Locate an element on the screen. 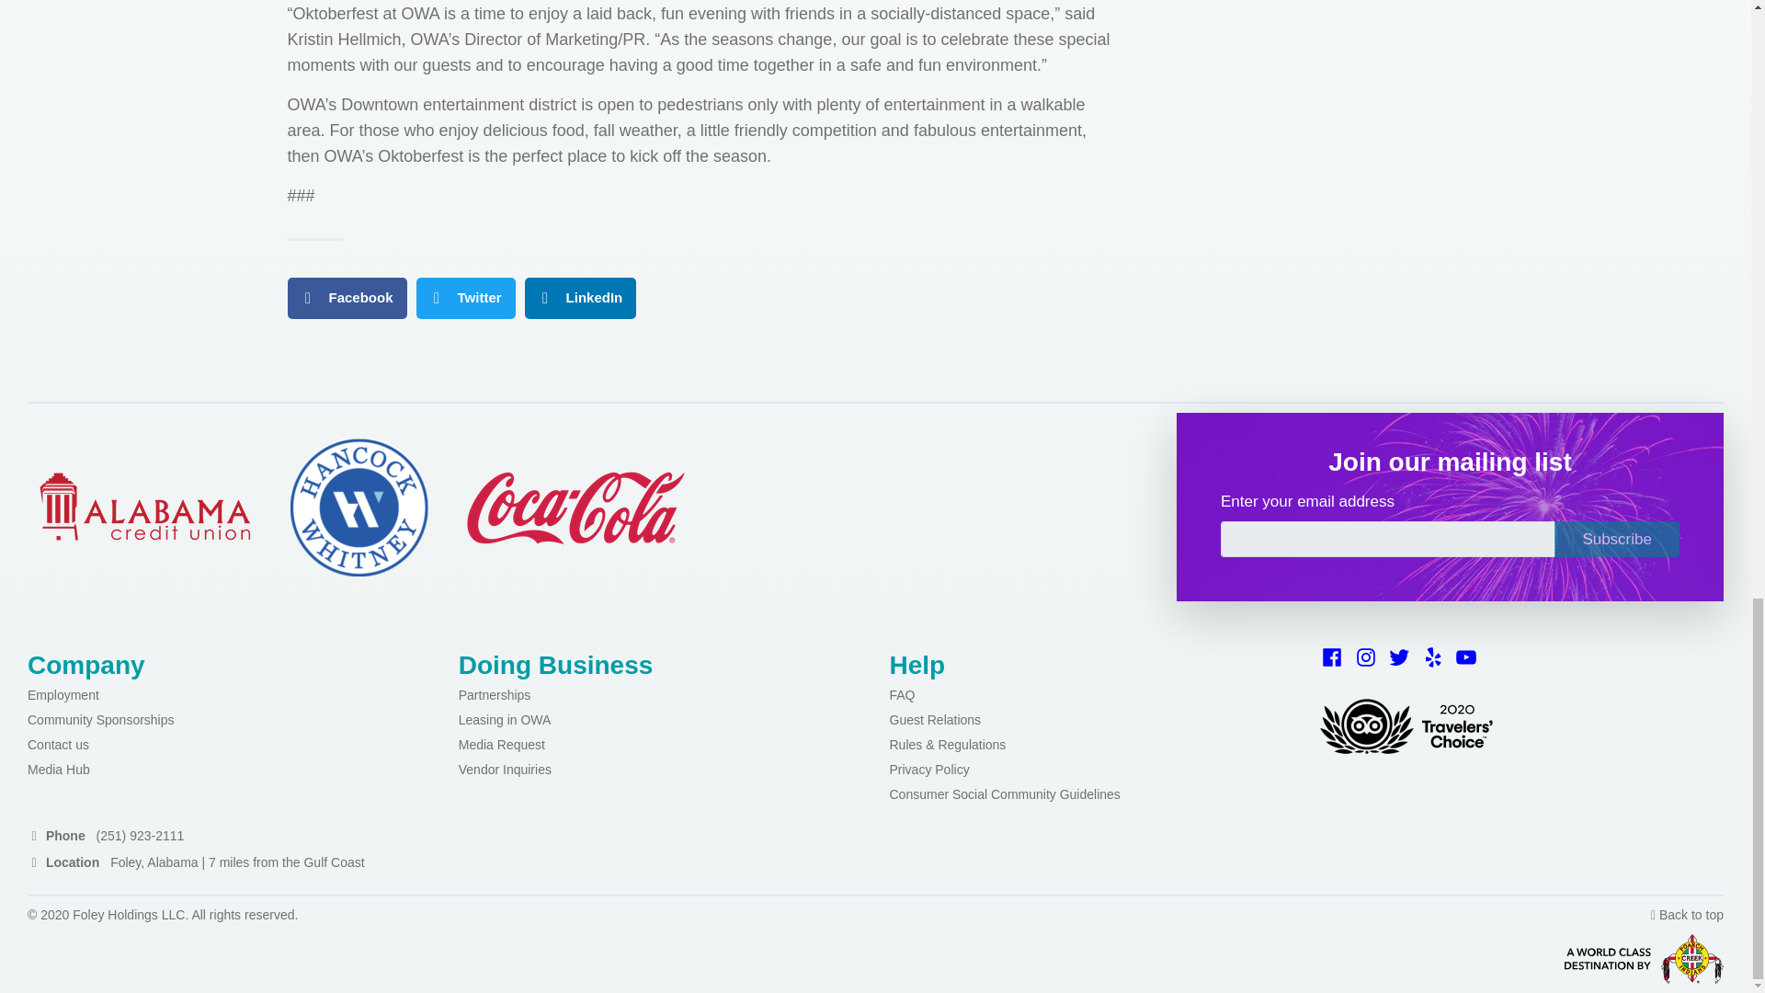 The width and height of the screenshot is (1765, 993). Community Sponsorships is located at coordinates (101, 719).